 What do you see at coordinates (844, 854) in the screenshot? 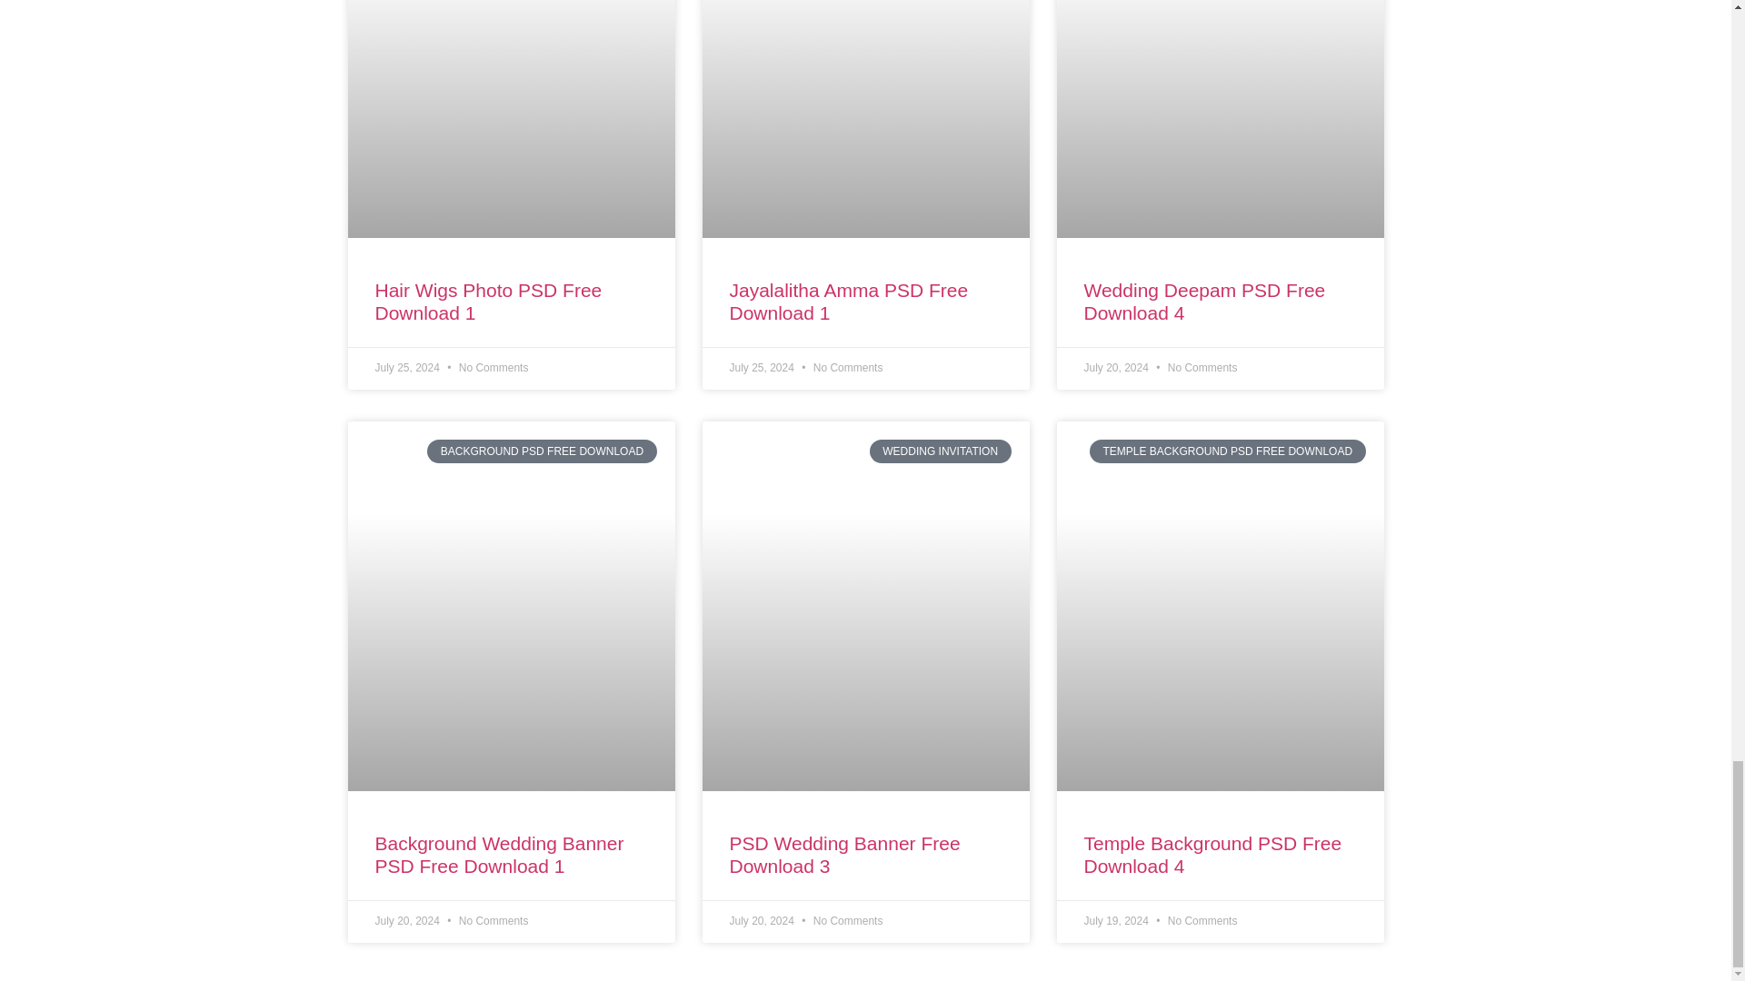
I see `PSD Wedding Banner Free Download 3` at bounding box center [844, 854].